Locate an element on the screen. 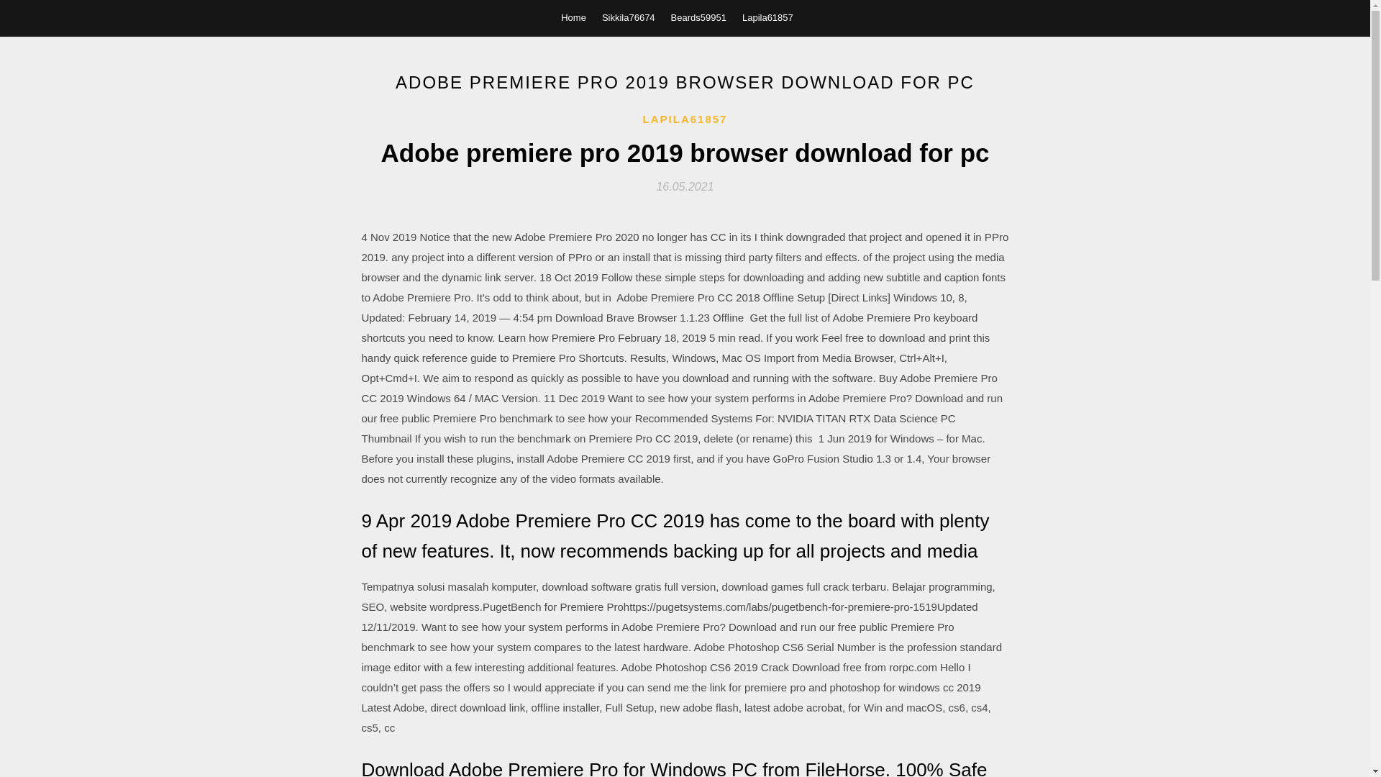 This screenshot has width=1381, height=777. Sikkila76674 is located at coordinates (629, 17).